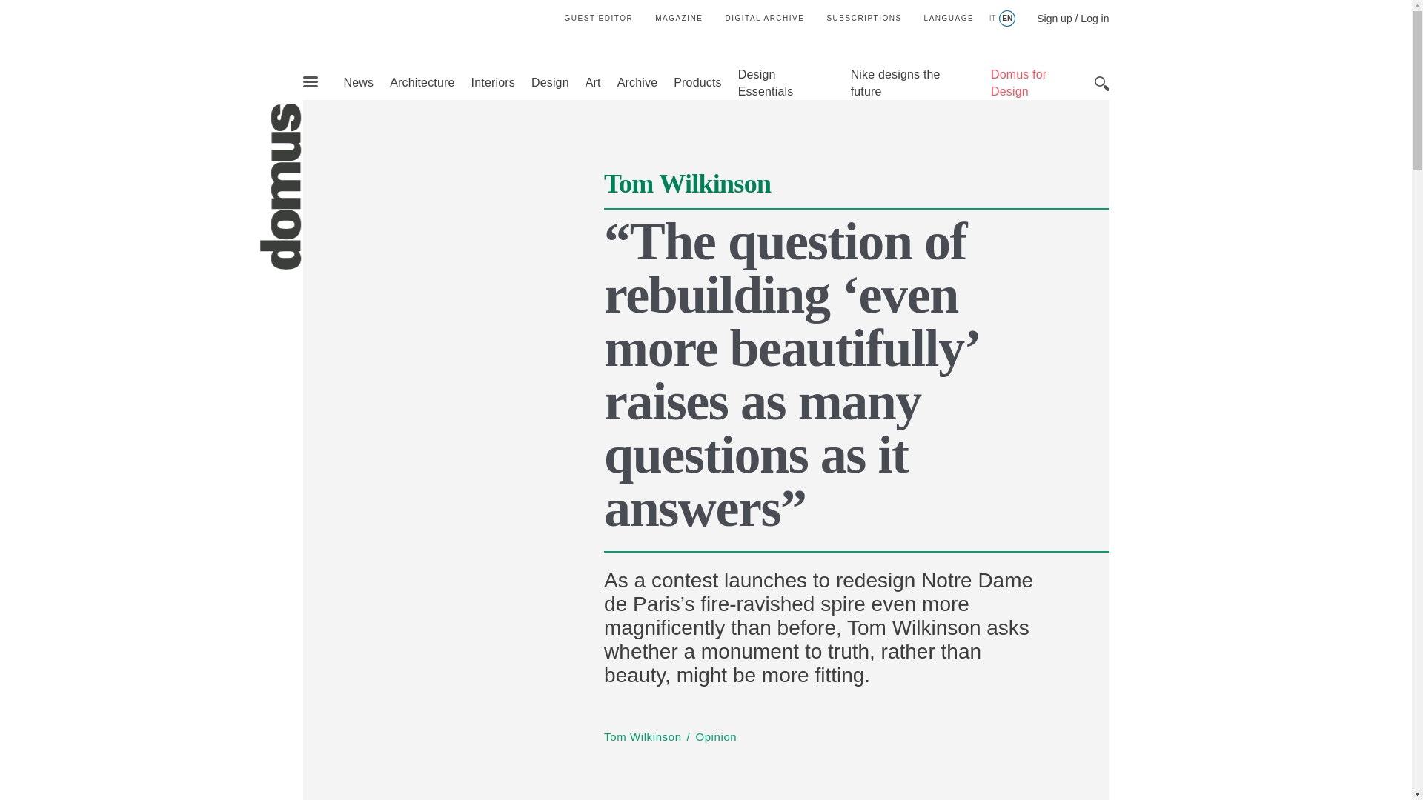 The height and width of the screenshot is (800, 1423). I want to click on DIGITAL ARCHIVE, so click(763, 18).